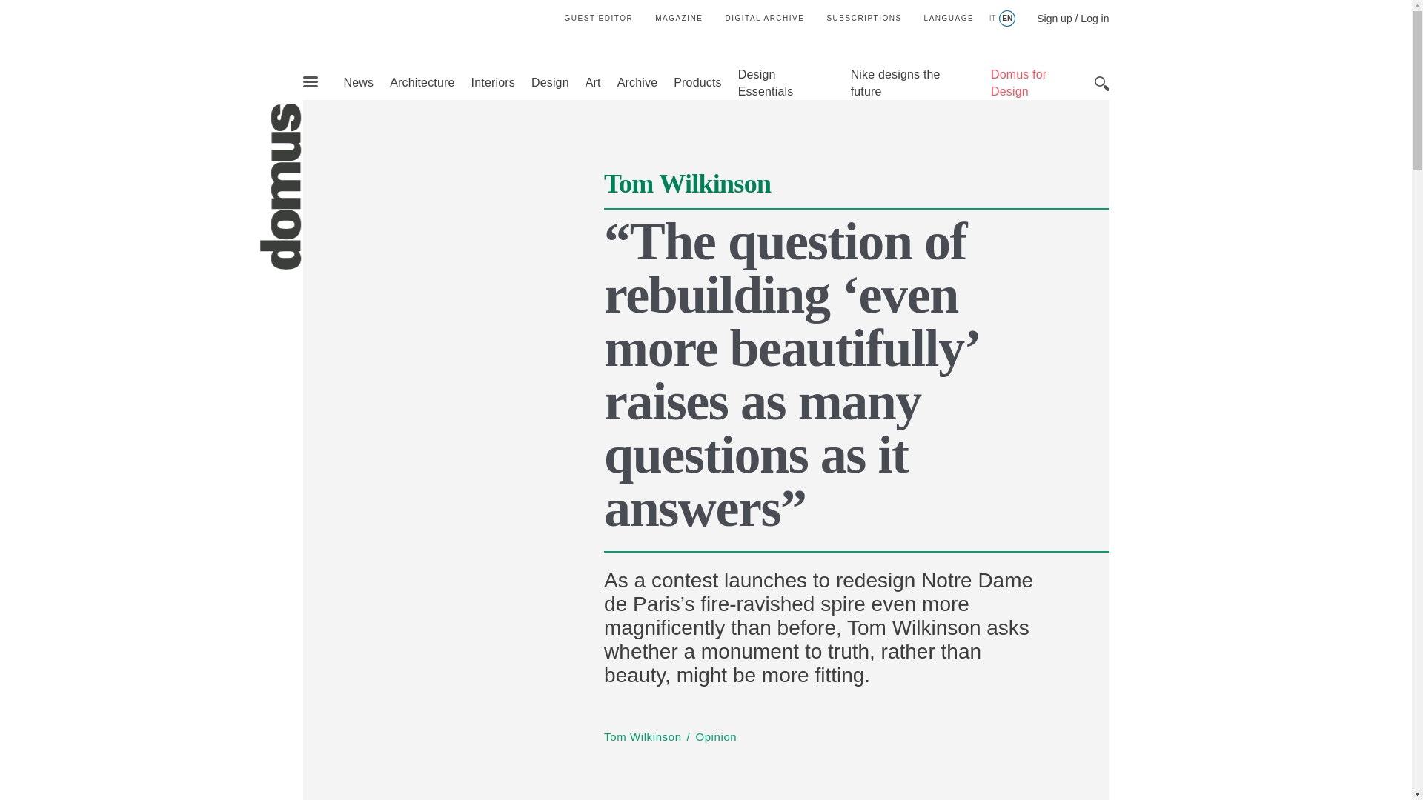 The height and width of the screenshot is (800, 1423). I want to click on DIGITAL ARCHIVE, so click(763, 18).